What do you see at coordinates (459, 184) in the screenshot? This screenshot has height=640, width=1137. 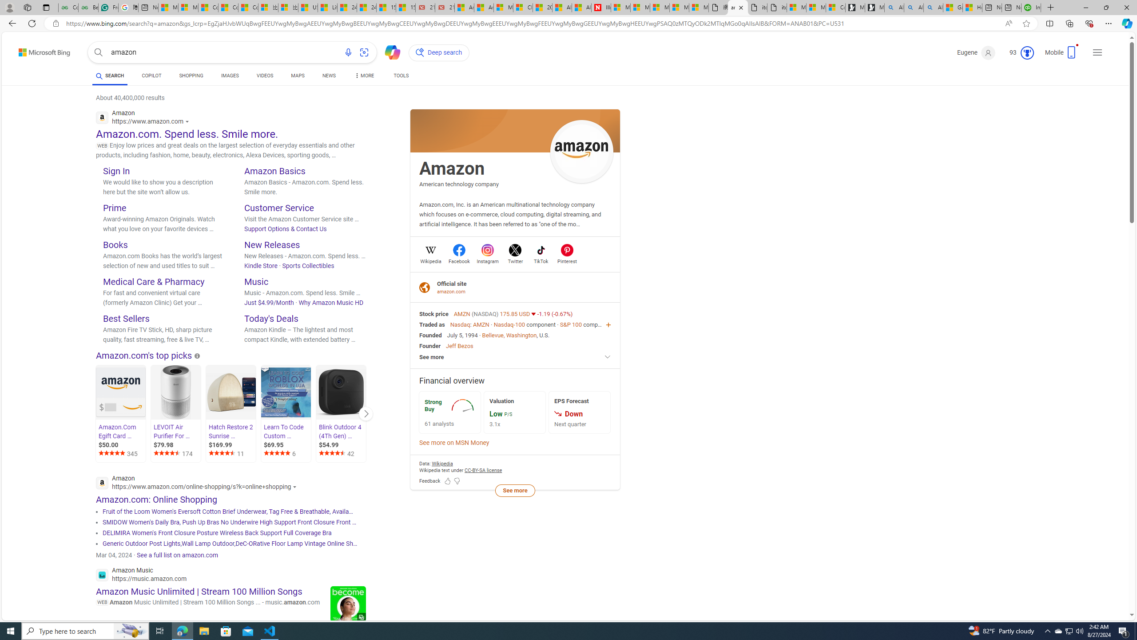 I see `American technology company` at bounding box center [459, 184].